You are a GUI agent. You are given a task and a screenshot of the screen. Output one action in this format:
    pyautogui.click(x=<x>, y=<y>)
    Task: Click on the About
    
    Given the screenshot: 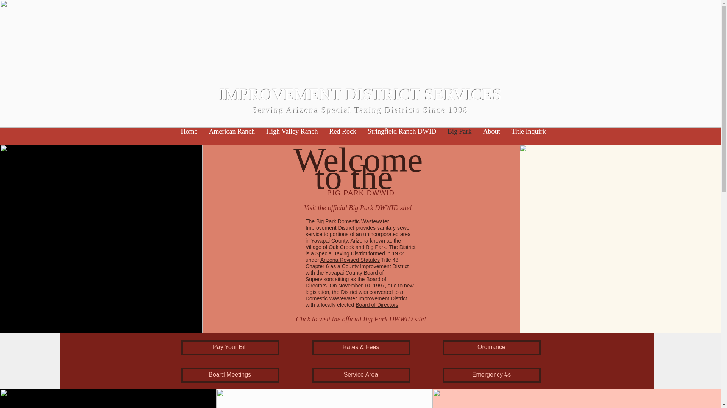 What is the action you would take?
    pyautogui.click(x=491, y=136)
    